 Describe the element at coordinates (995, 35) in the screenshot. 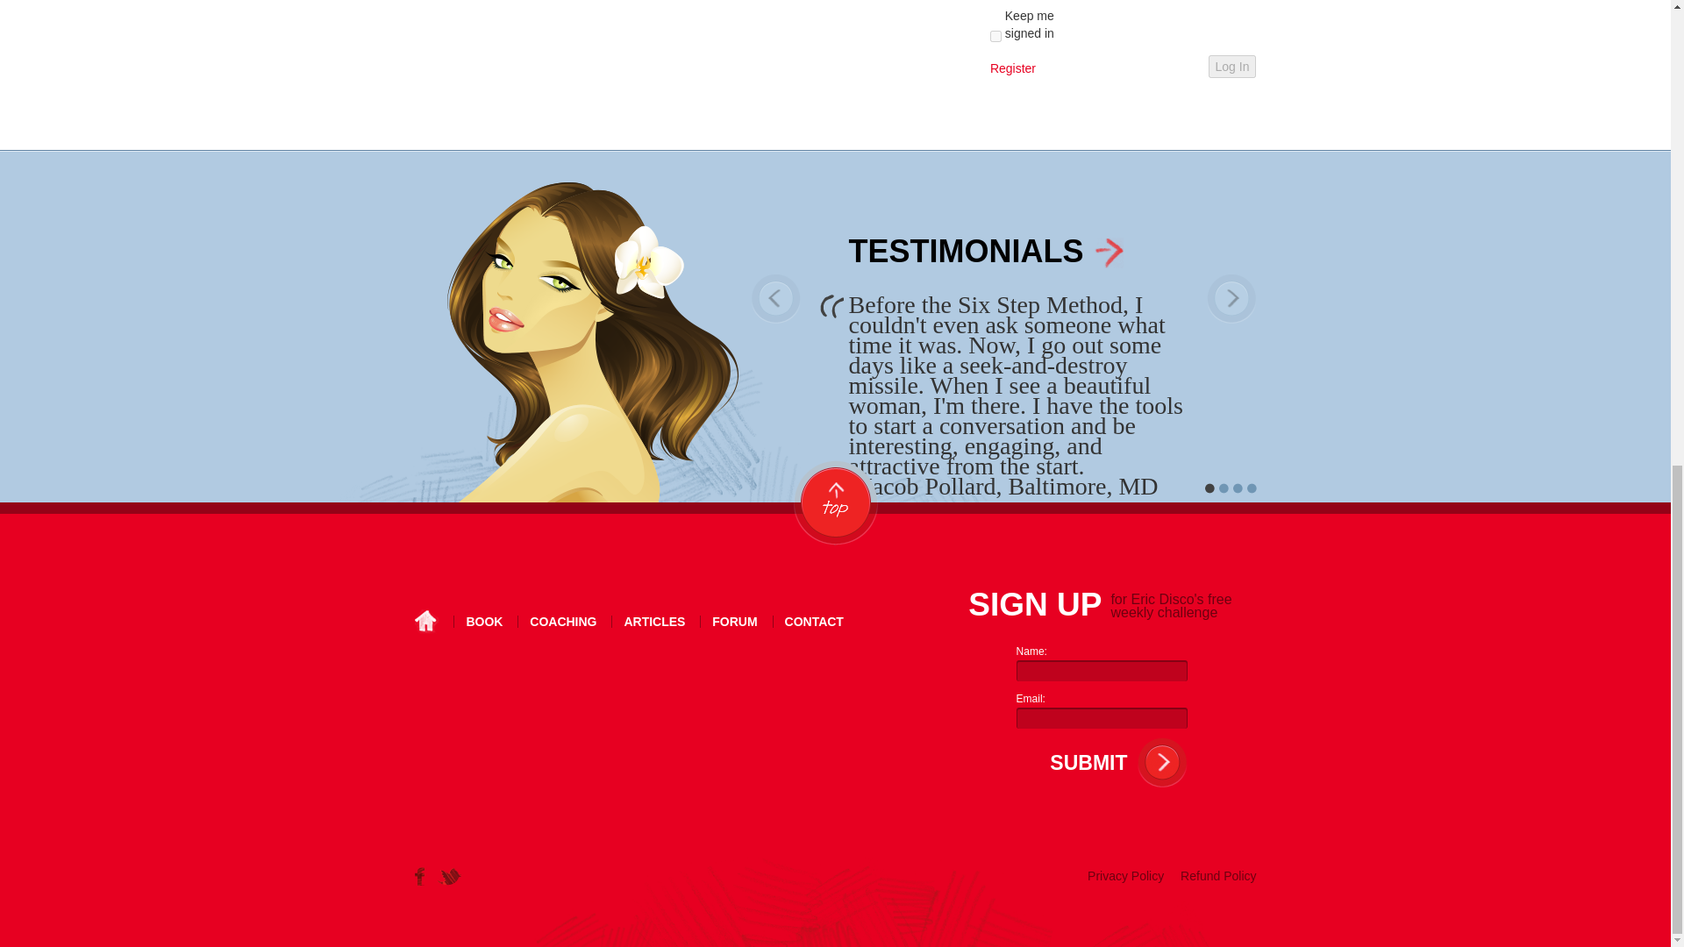

I see `forever` at that location.